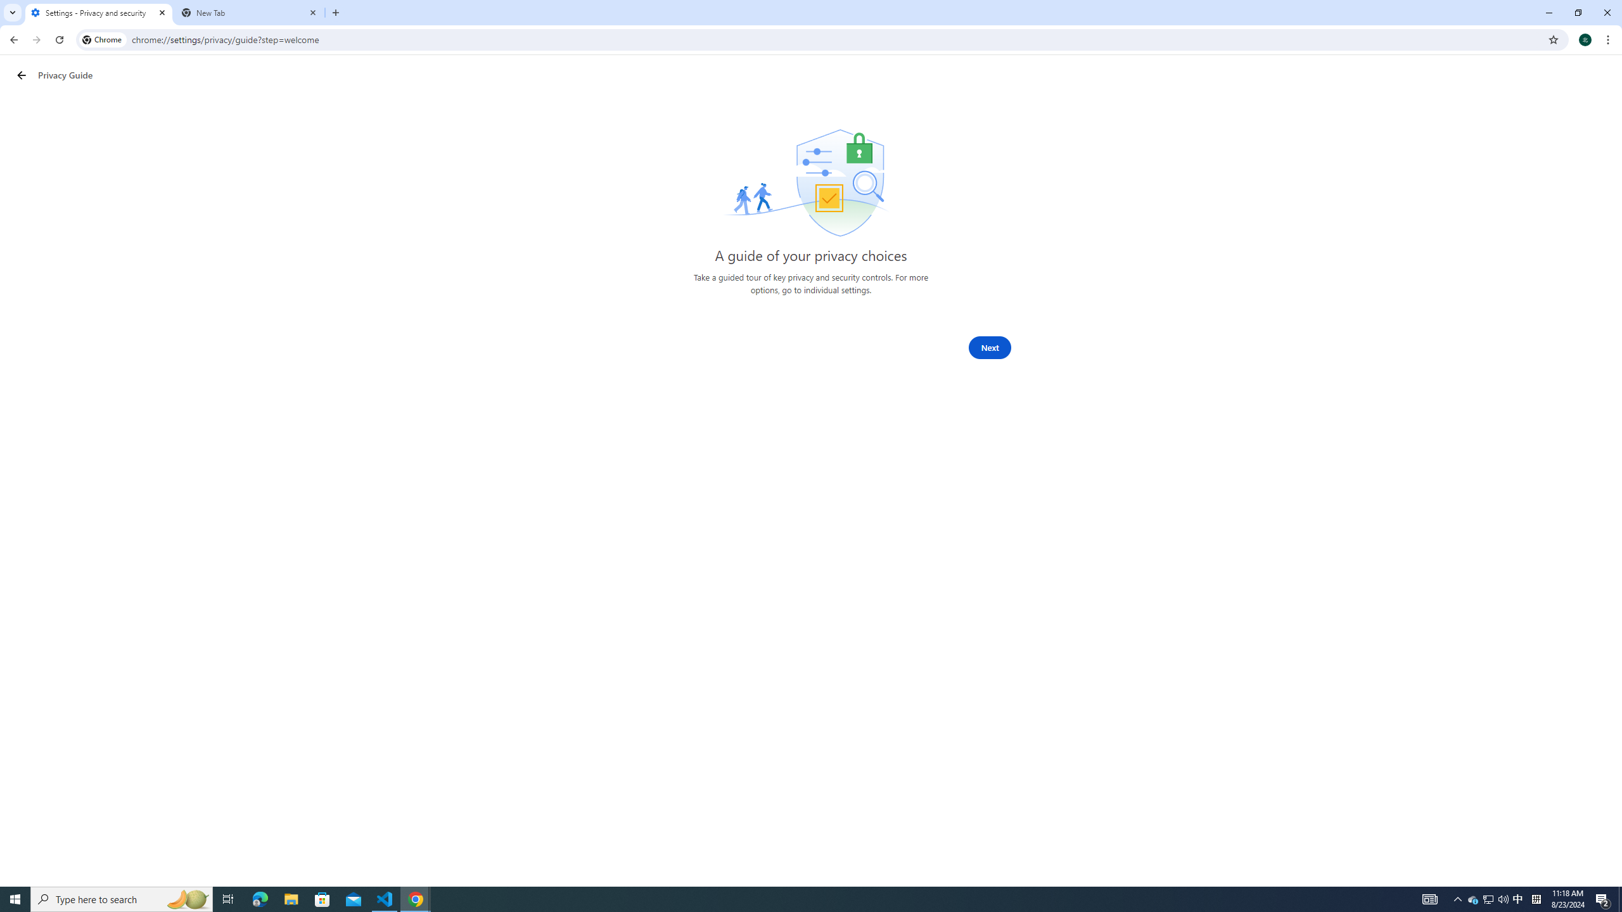 This screenshot has height=912, width=1622. Describe the element at coordinates (22, 75) in the screenshot. I see `Privacy Guide back button` at that location.